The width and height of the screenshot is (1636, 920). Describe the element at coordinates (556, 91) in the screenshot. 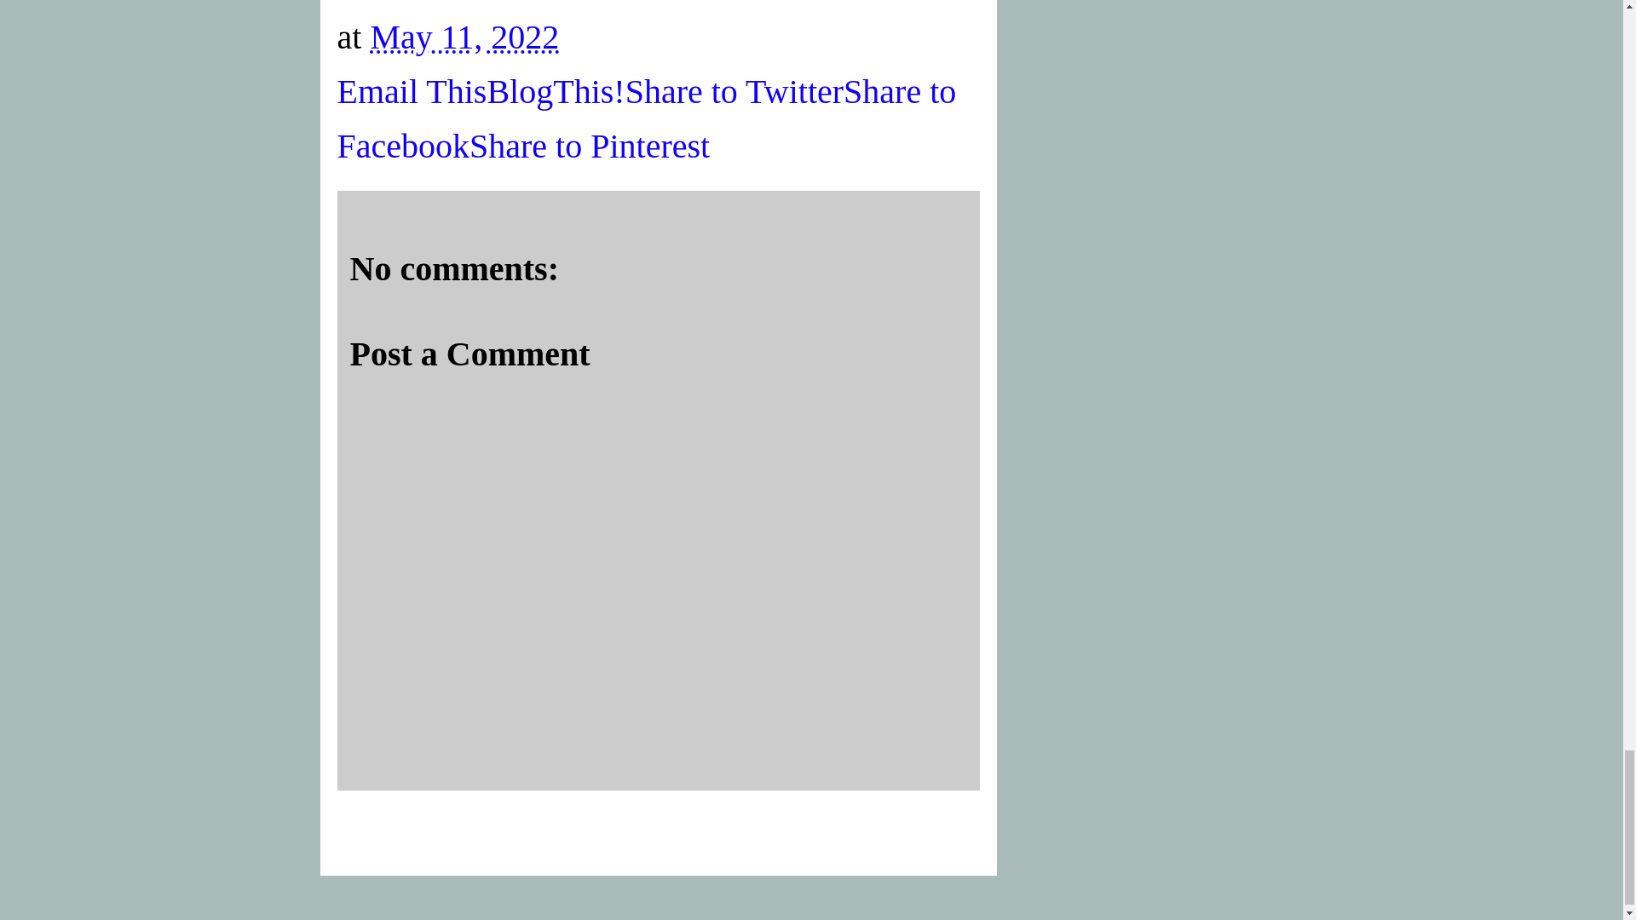

I see `BlogThis!` at that location.